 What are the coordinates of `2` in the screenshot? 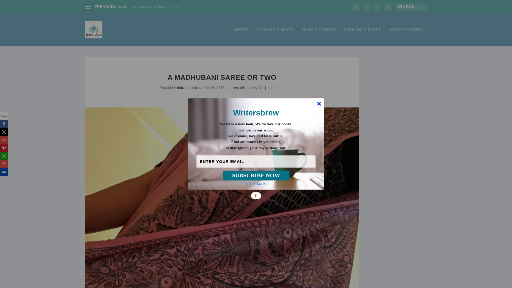 It's located at (262, 87).